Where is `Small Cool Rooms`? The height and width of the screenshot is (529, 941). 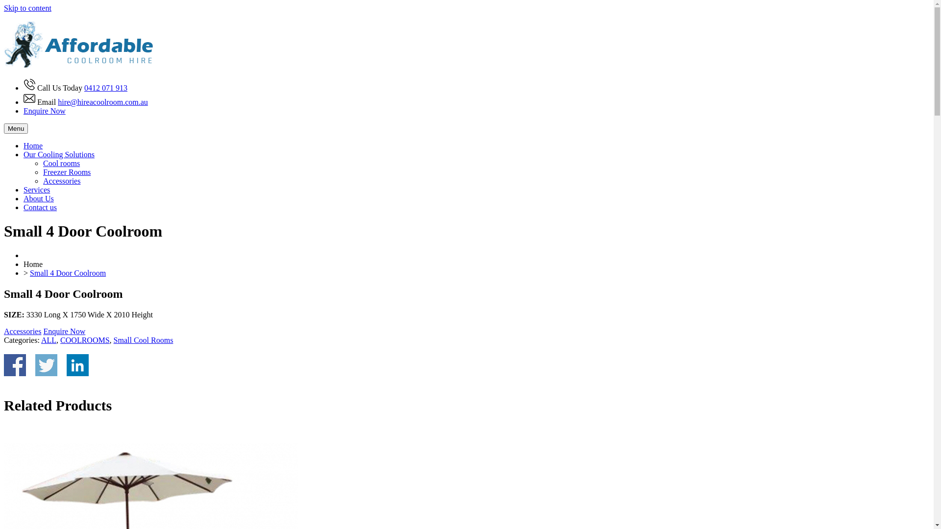 Small Cool Rooms is located at coordinates (144, 340).